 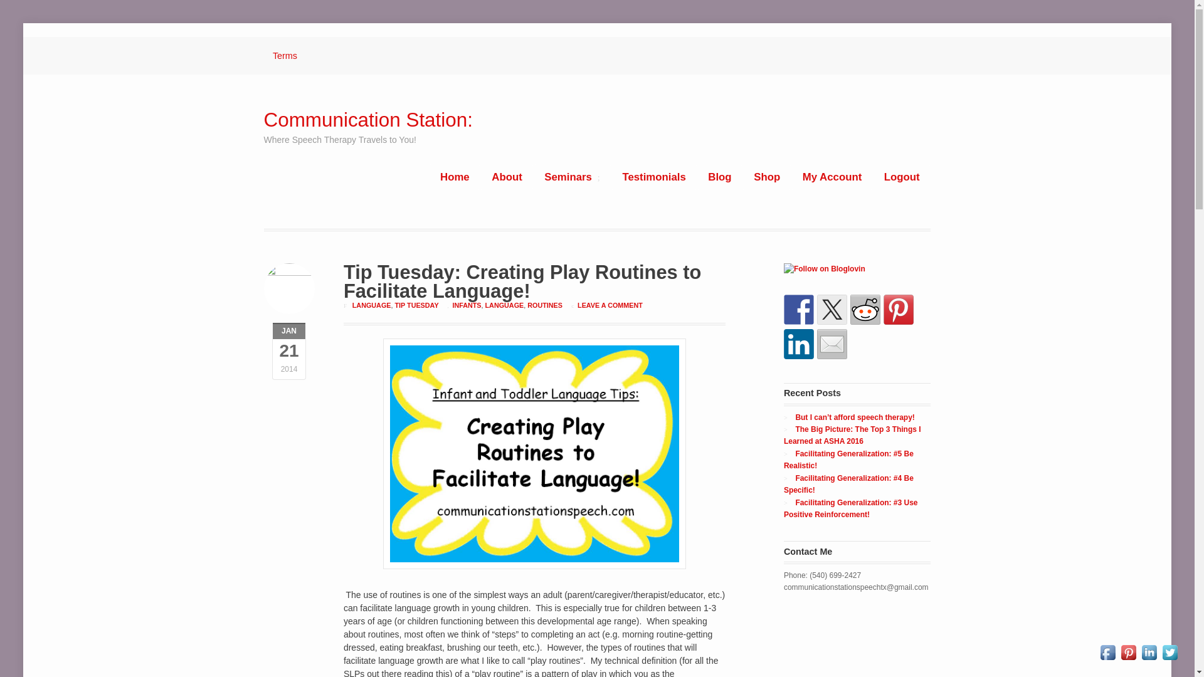 What do you see at coordinates (654, 177) in the screenshot?
I see `Testimonials` at bounding box center [654, 177].